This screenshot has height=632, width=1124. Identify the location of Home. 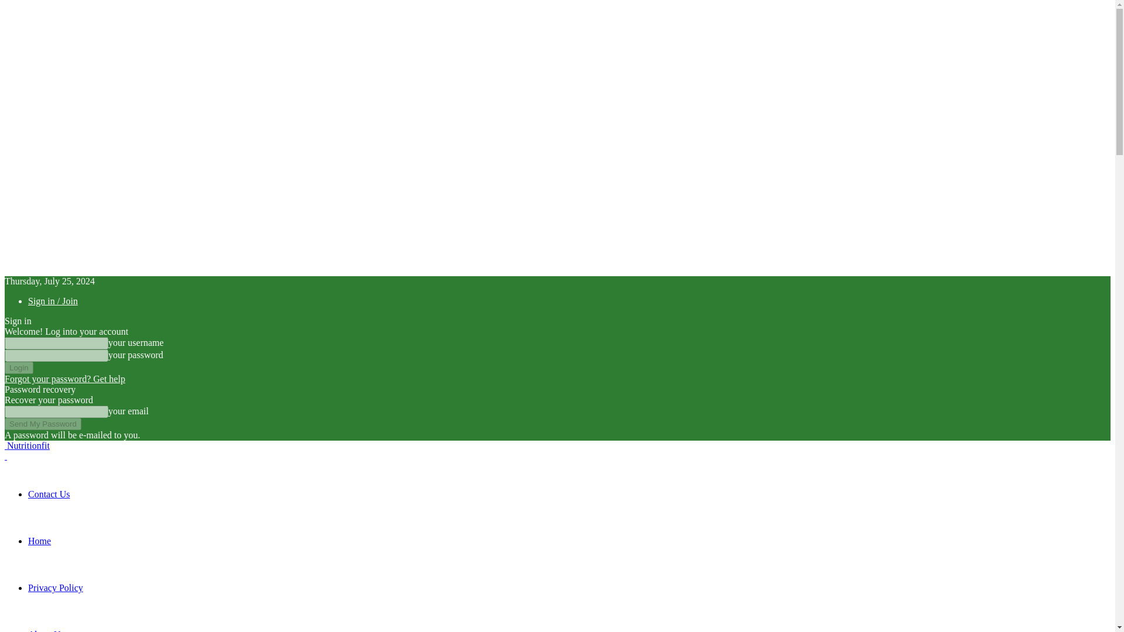
(39, 541).